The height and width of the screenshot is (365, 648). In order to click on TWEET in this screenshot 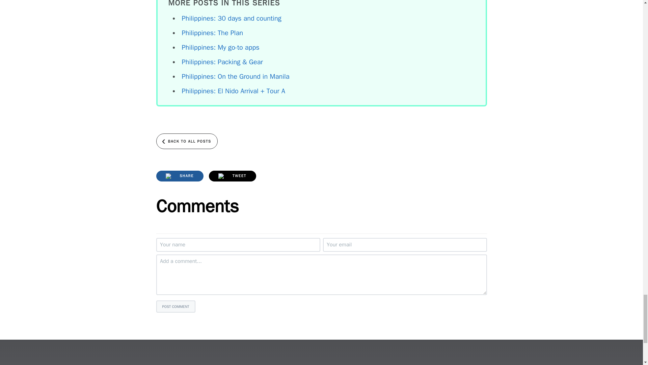, I will do `click(232, 176)`.